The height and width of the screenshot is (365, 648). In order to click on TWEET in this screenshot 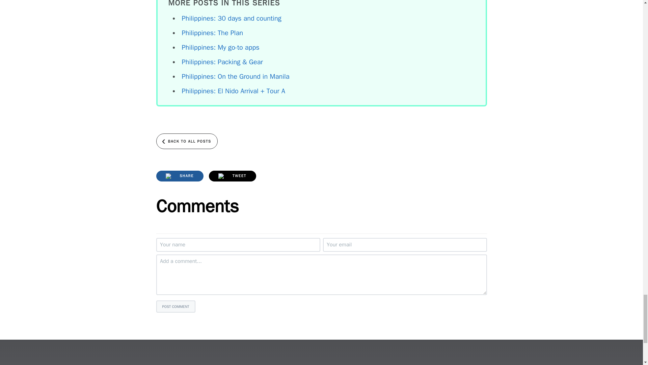, I will do `click(232, 176)`.